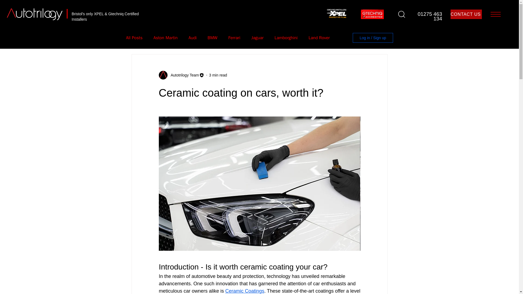 Image resolution: width=523 pixels, height=294 pixels. Describe the element at coordinates (257, 38) in the screenshot. I see `Jaguar` at that location.